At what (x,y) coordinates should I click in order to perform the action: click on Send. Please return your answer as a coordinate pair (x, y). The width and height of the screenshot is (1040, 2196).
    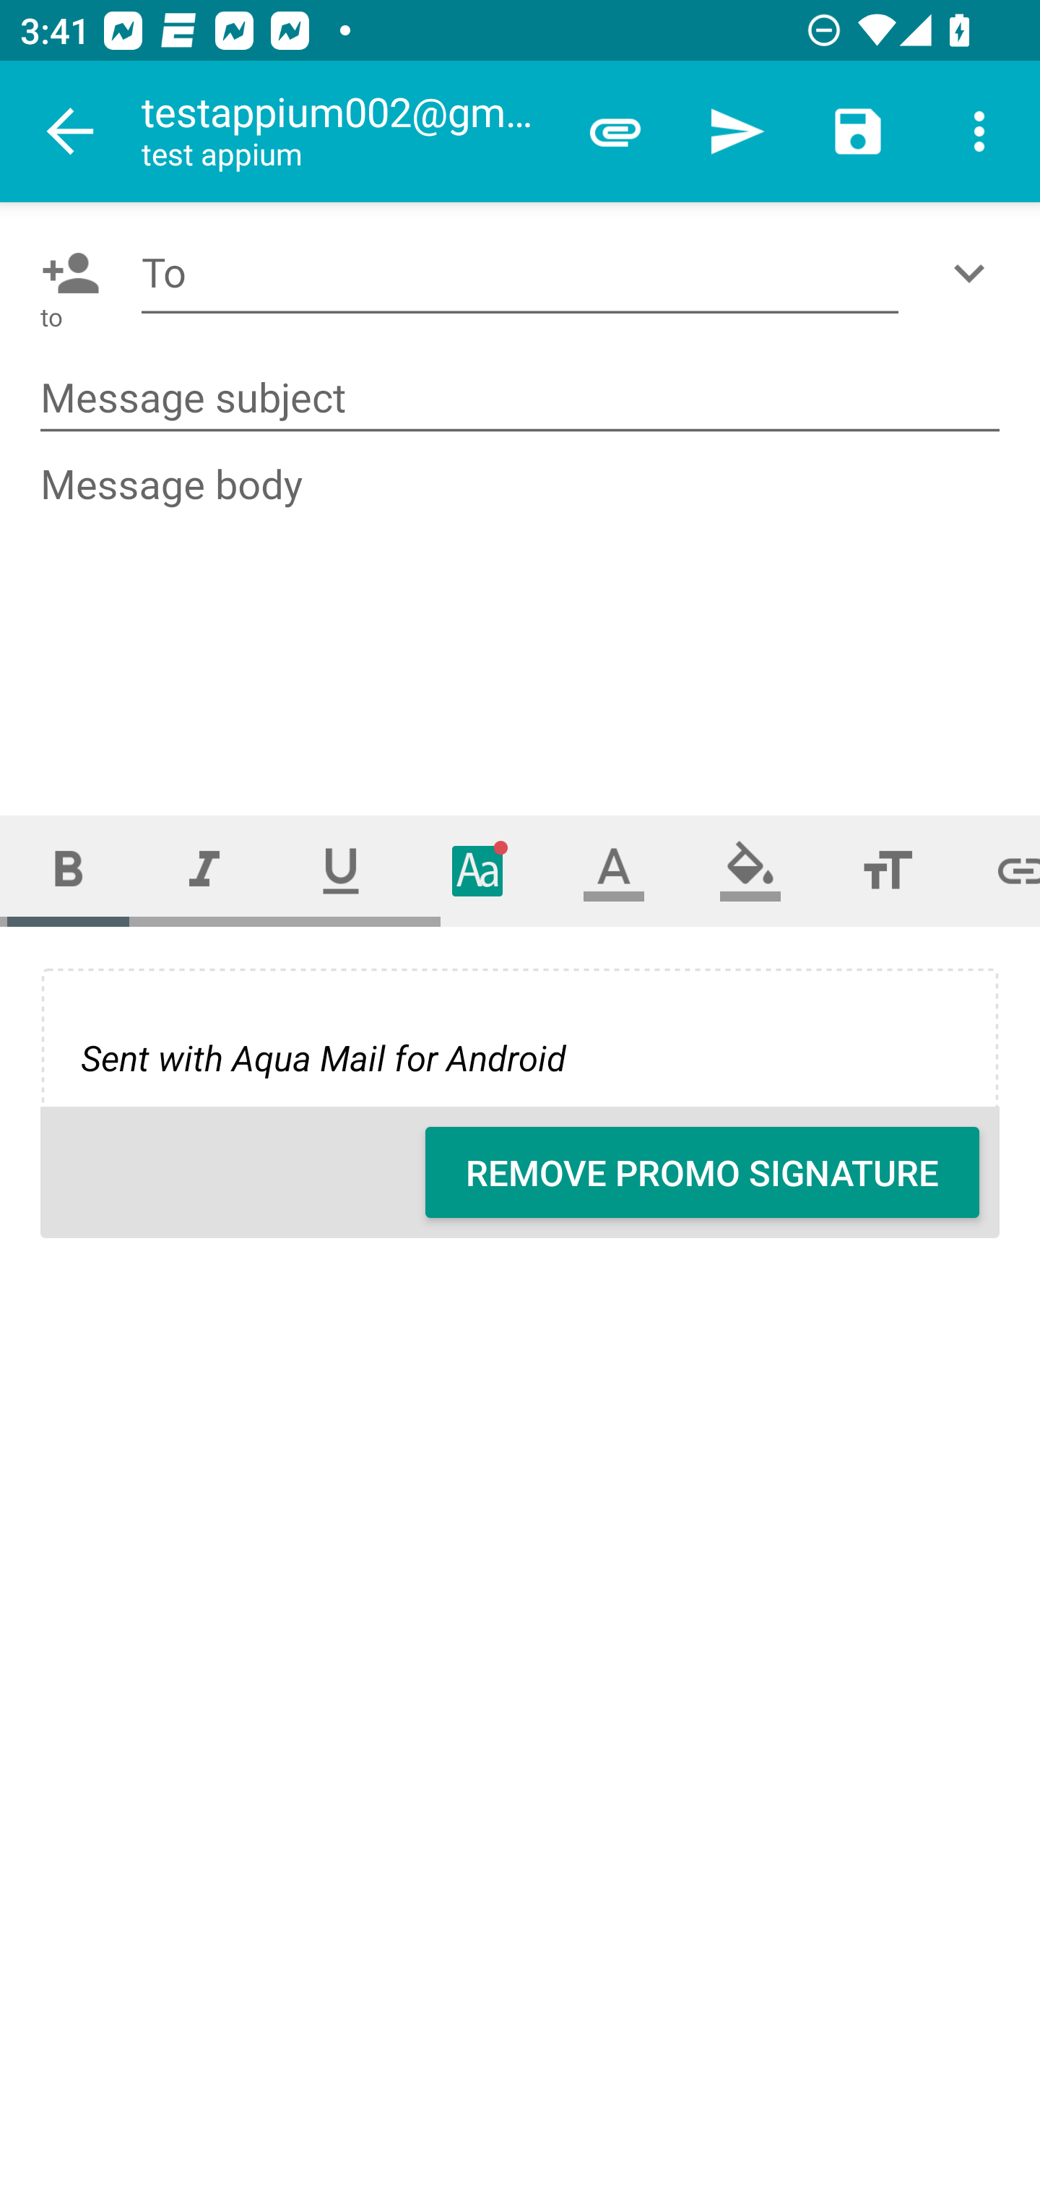
    Looking at the image, I should click on (737, 131).